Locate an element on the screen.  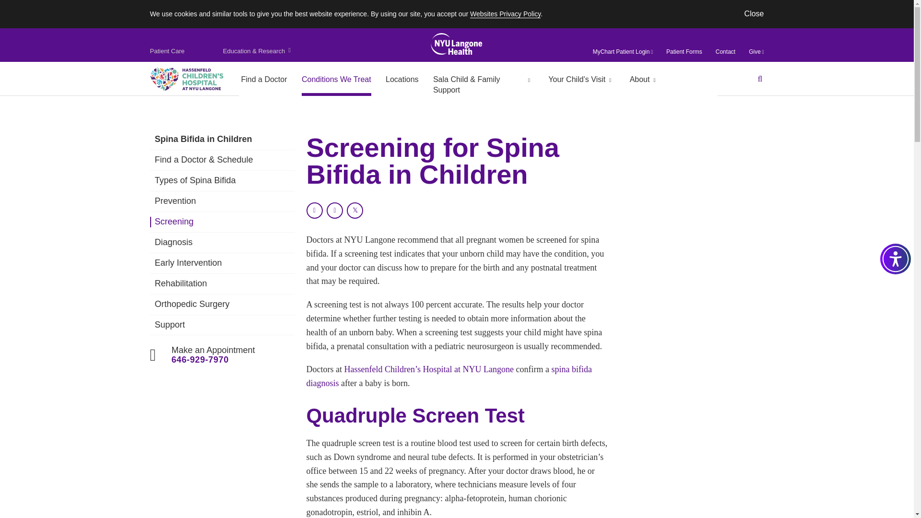
Close is located at coordinates (754, 13).